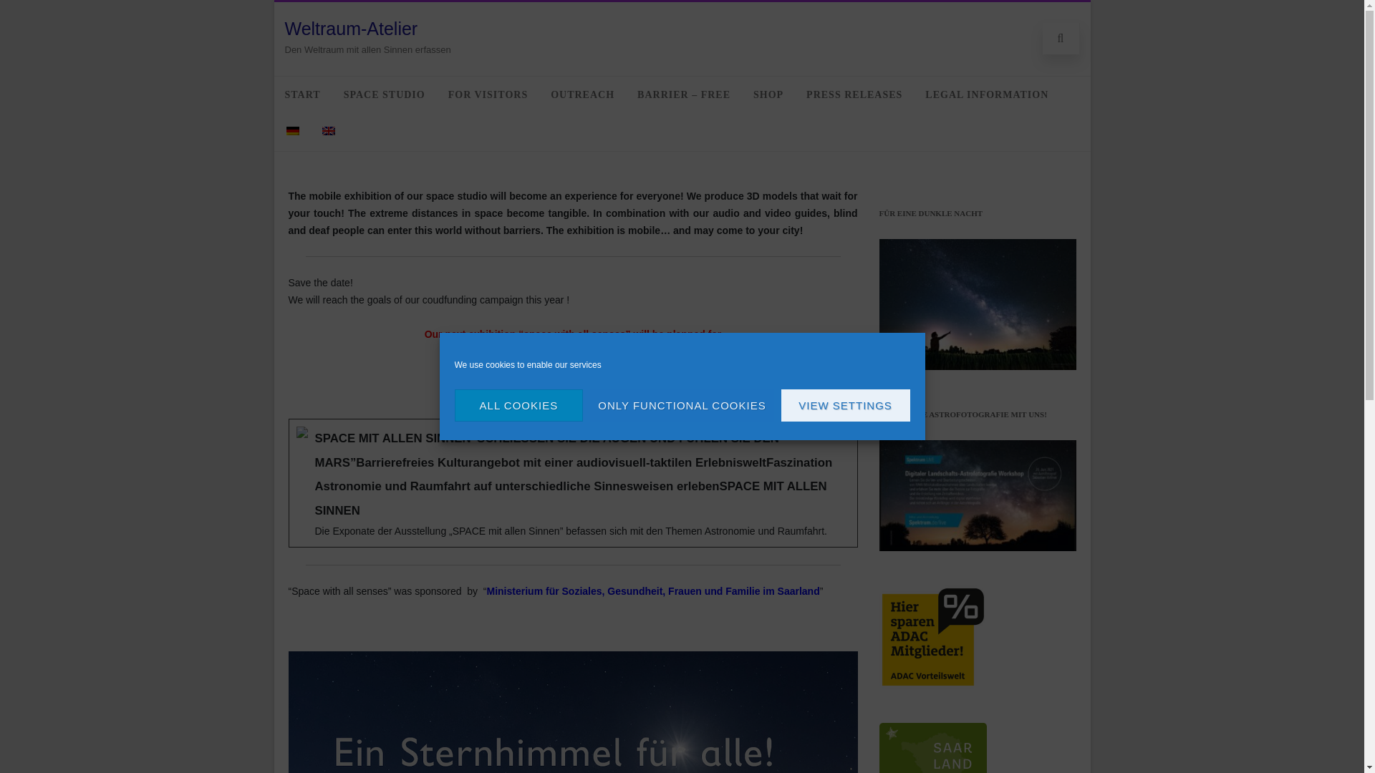 The width and height of the screenshot is (1375, 773). I want to click on ONLY FUNCTIONAL COOKIES, so click(681, 405).